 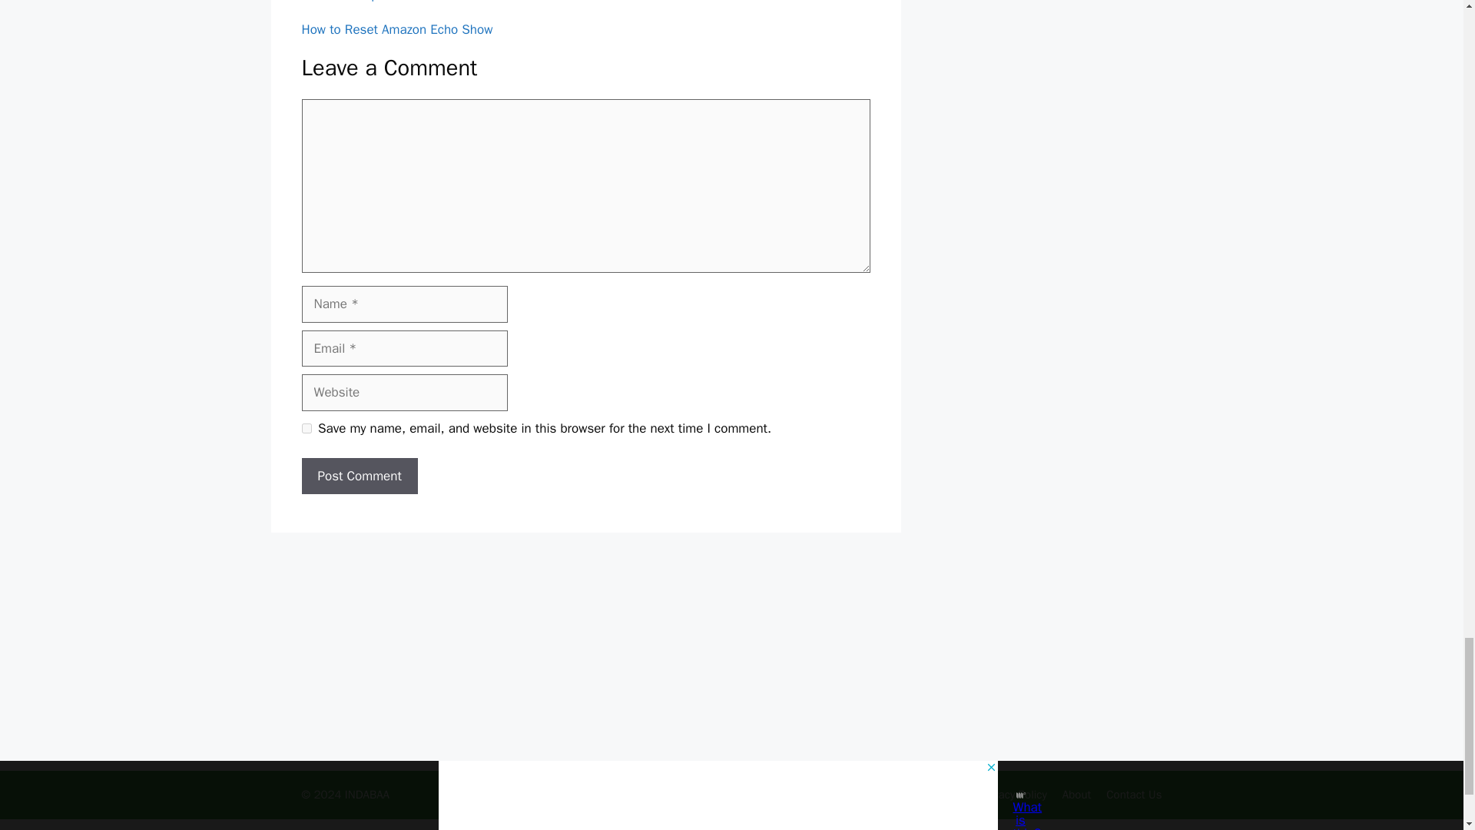 What do you see at coordinates (396, 2) in the screenshot?
I see `How to Setup Amazon Echo Show` at bounding box center [396, 2].